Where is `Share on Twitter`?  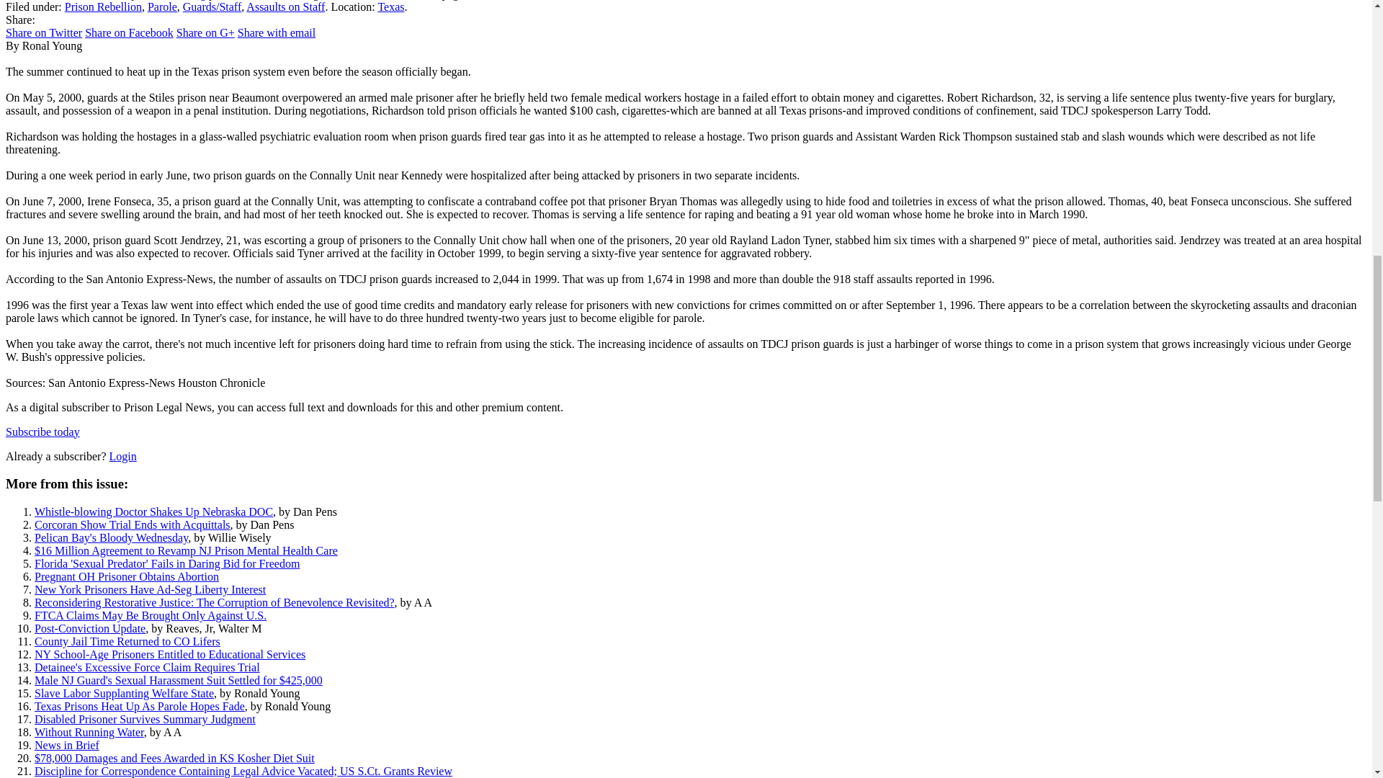 Share on Twitter is located at coordinates (43, 32).